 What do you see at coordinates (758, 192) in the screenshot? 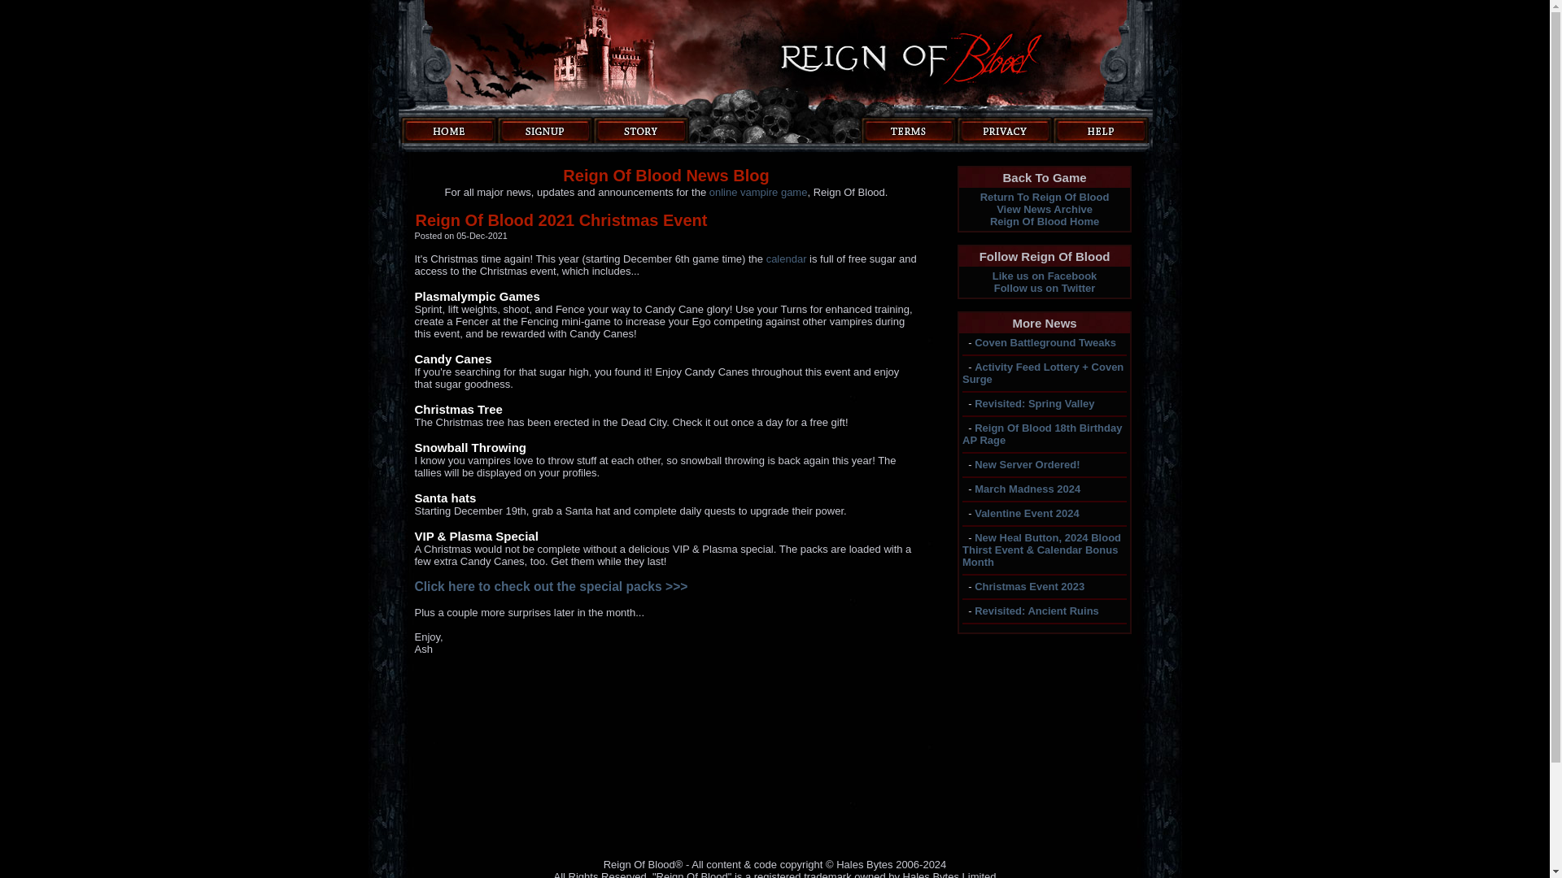
I see `vampire games` at bounding box center [758, 192].